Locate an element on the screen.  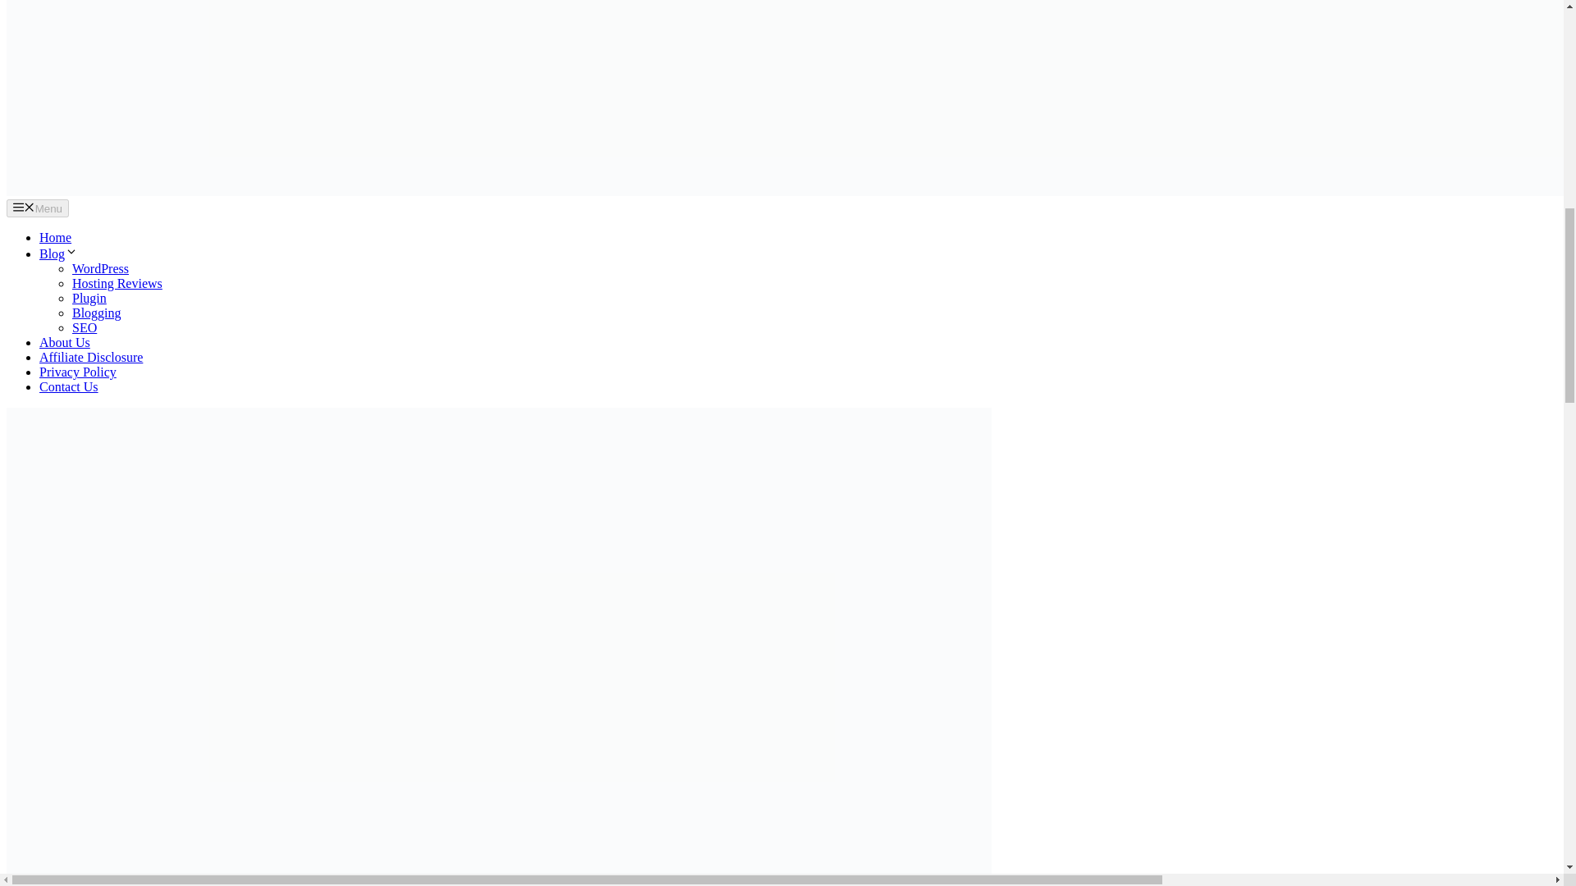
Hosting Reviews is located at coordinates (117, 283).